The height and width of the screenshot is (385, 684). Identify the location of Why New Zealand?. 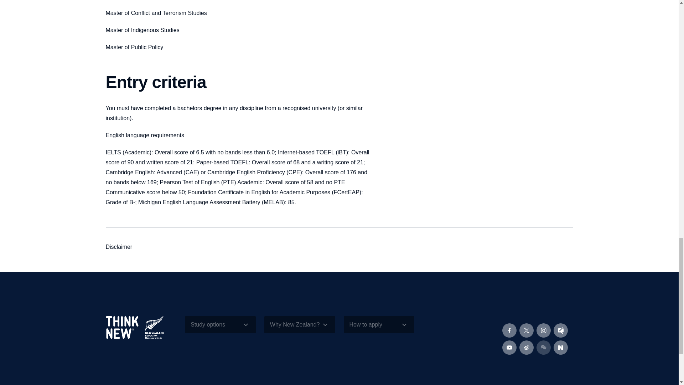
(299, 324).